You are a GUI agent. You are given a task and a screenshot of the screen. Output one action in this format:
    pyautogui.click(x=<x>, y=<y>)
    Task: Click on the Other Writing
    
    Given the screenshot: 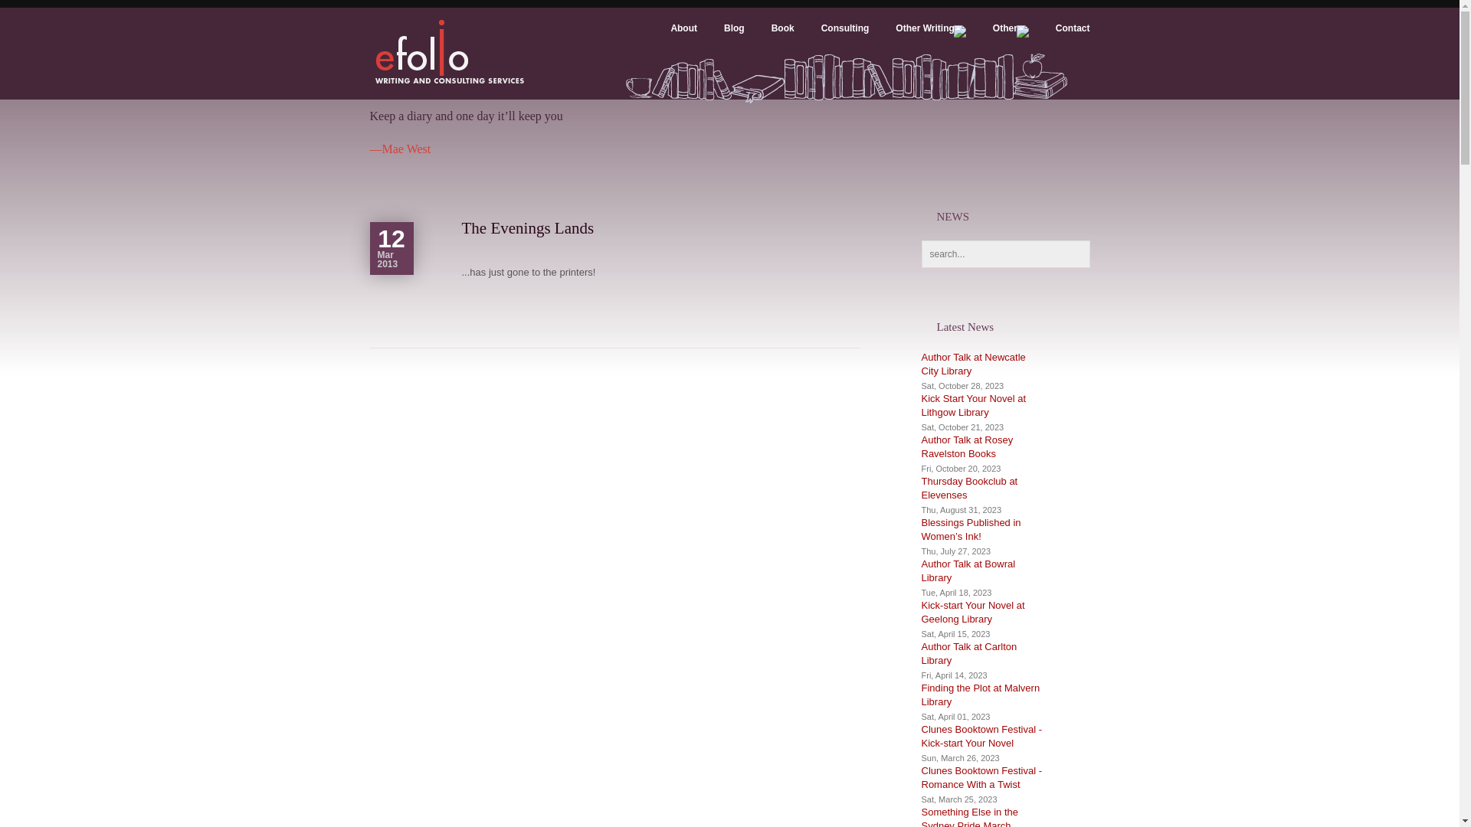 What is the action you would take?
    pyautogui.click(x=917, y=39)
    